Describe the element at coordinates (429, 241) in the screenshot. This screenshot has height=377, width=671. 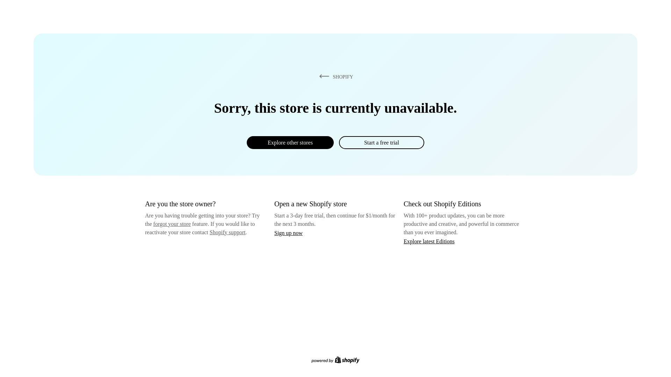
I see `Explore latest Editions` at that location.